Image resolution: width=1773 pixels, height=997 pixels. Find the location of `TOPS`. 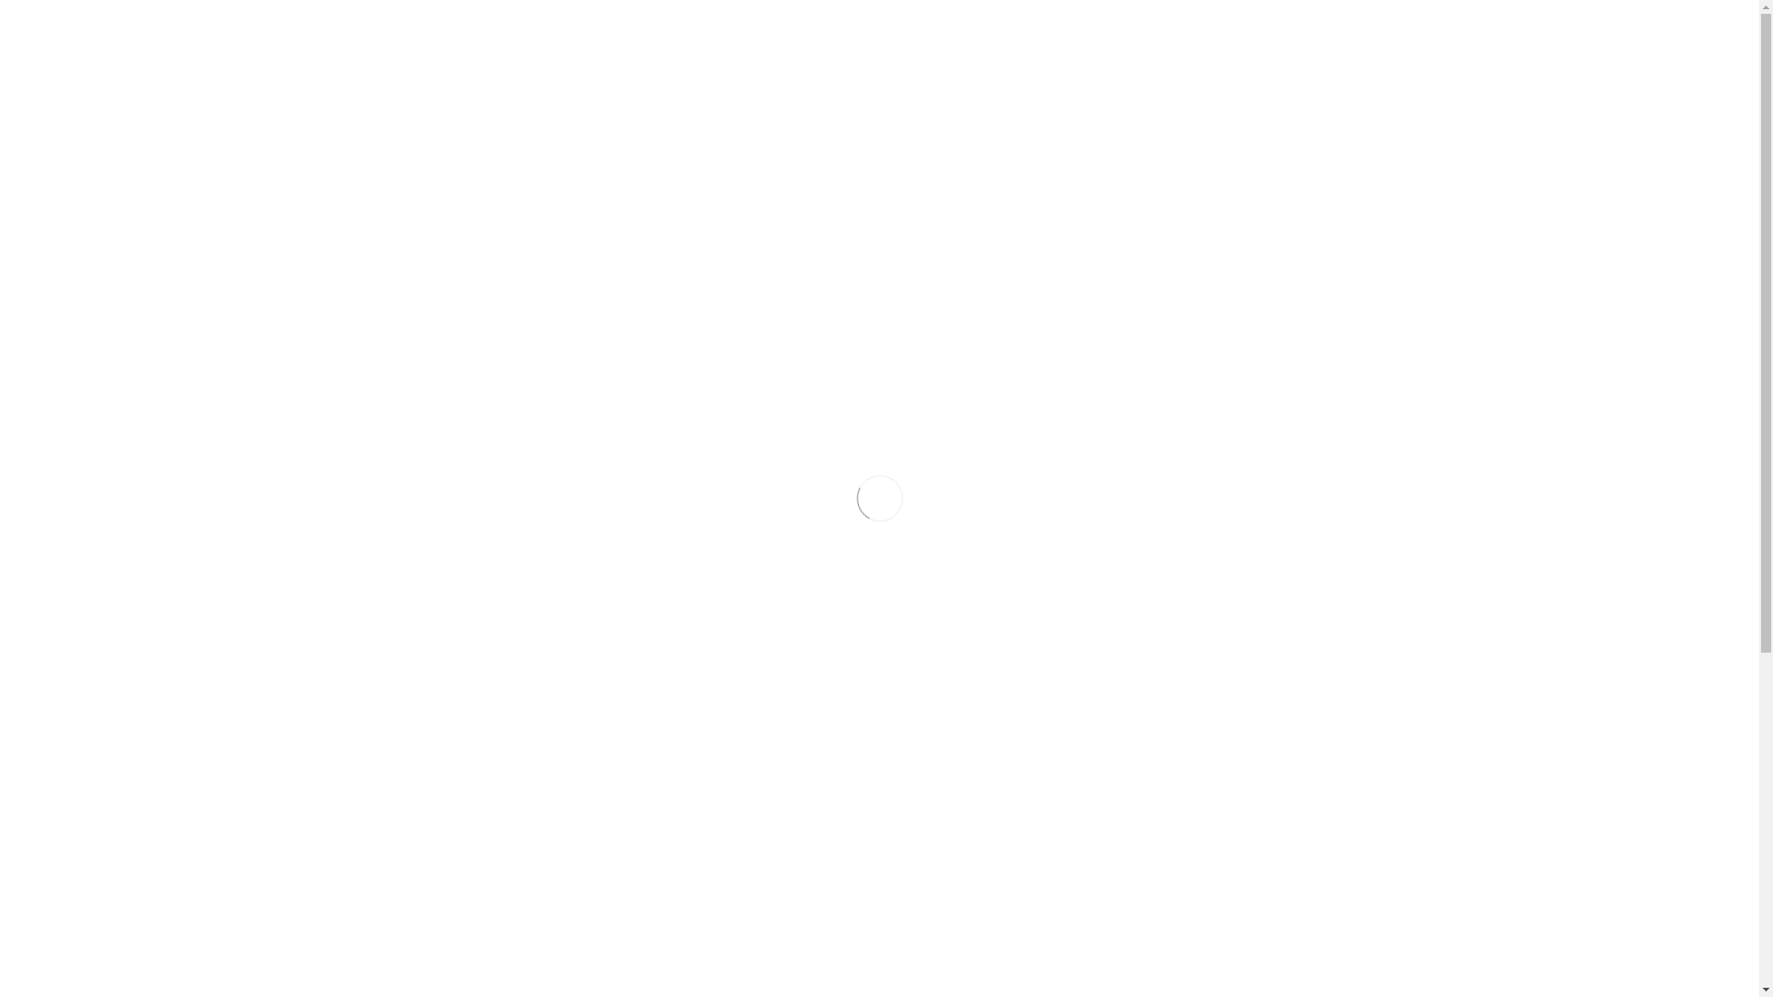

TOPS is located at coordinates (467, 871).